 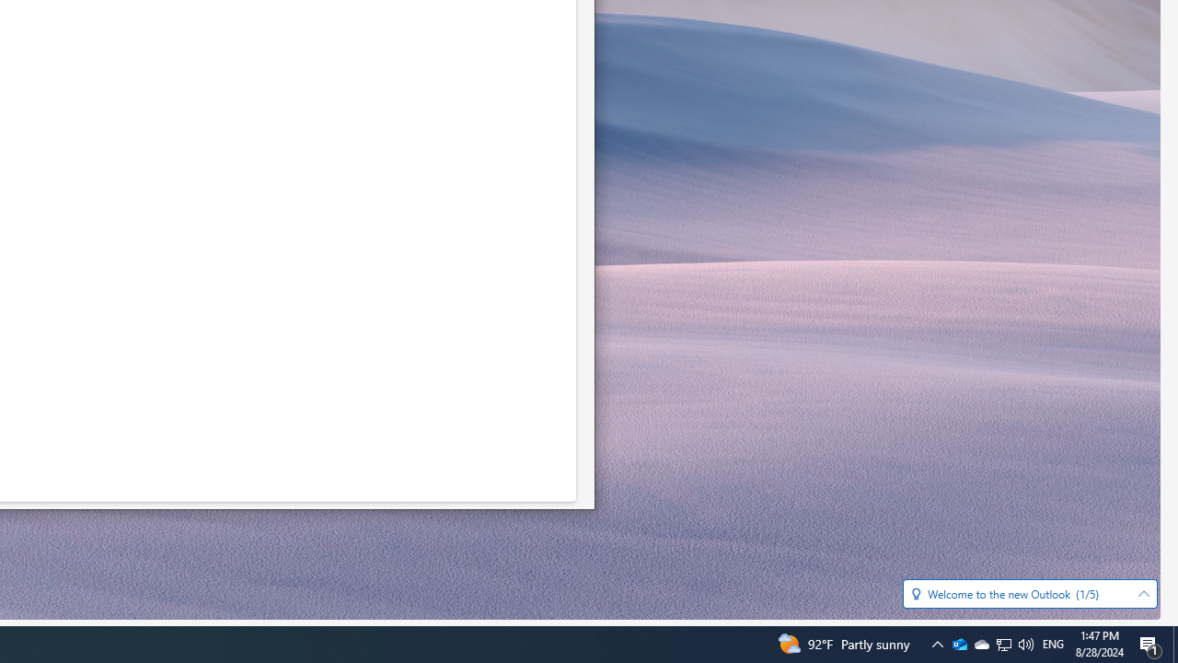 I want to click on Action Center, 1 new notification, so click(x=1004, y=645).